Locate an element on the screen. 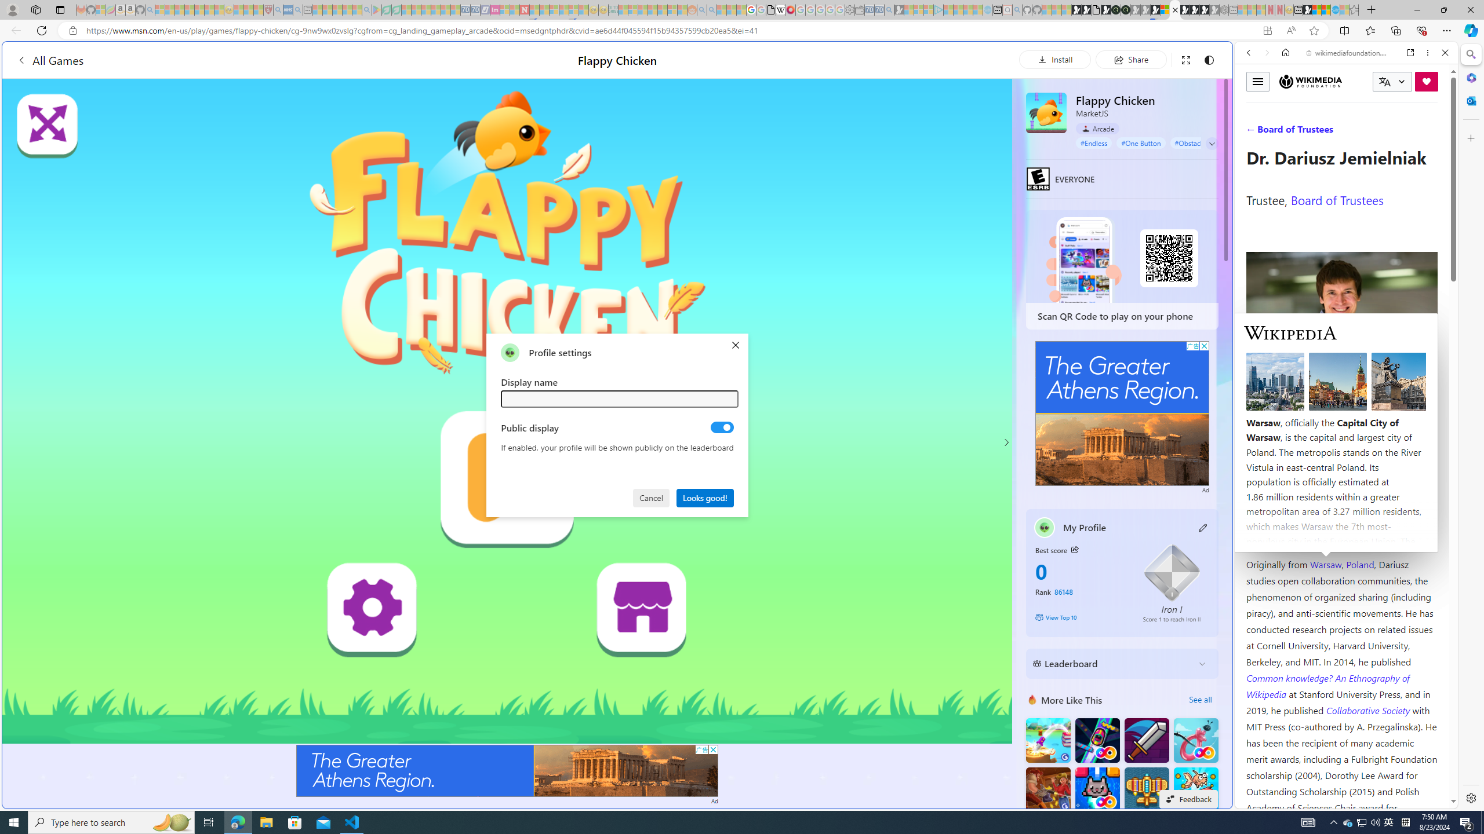 Image resolution: width=1484 pixels, height=834 pixels. Saloon Robbery is located at coordinates (1048, 789).